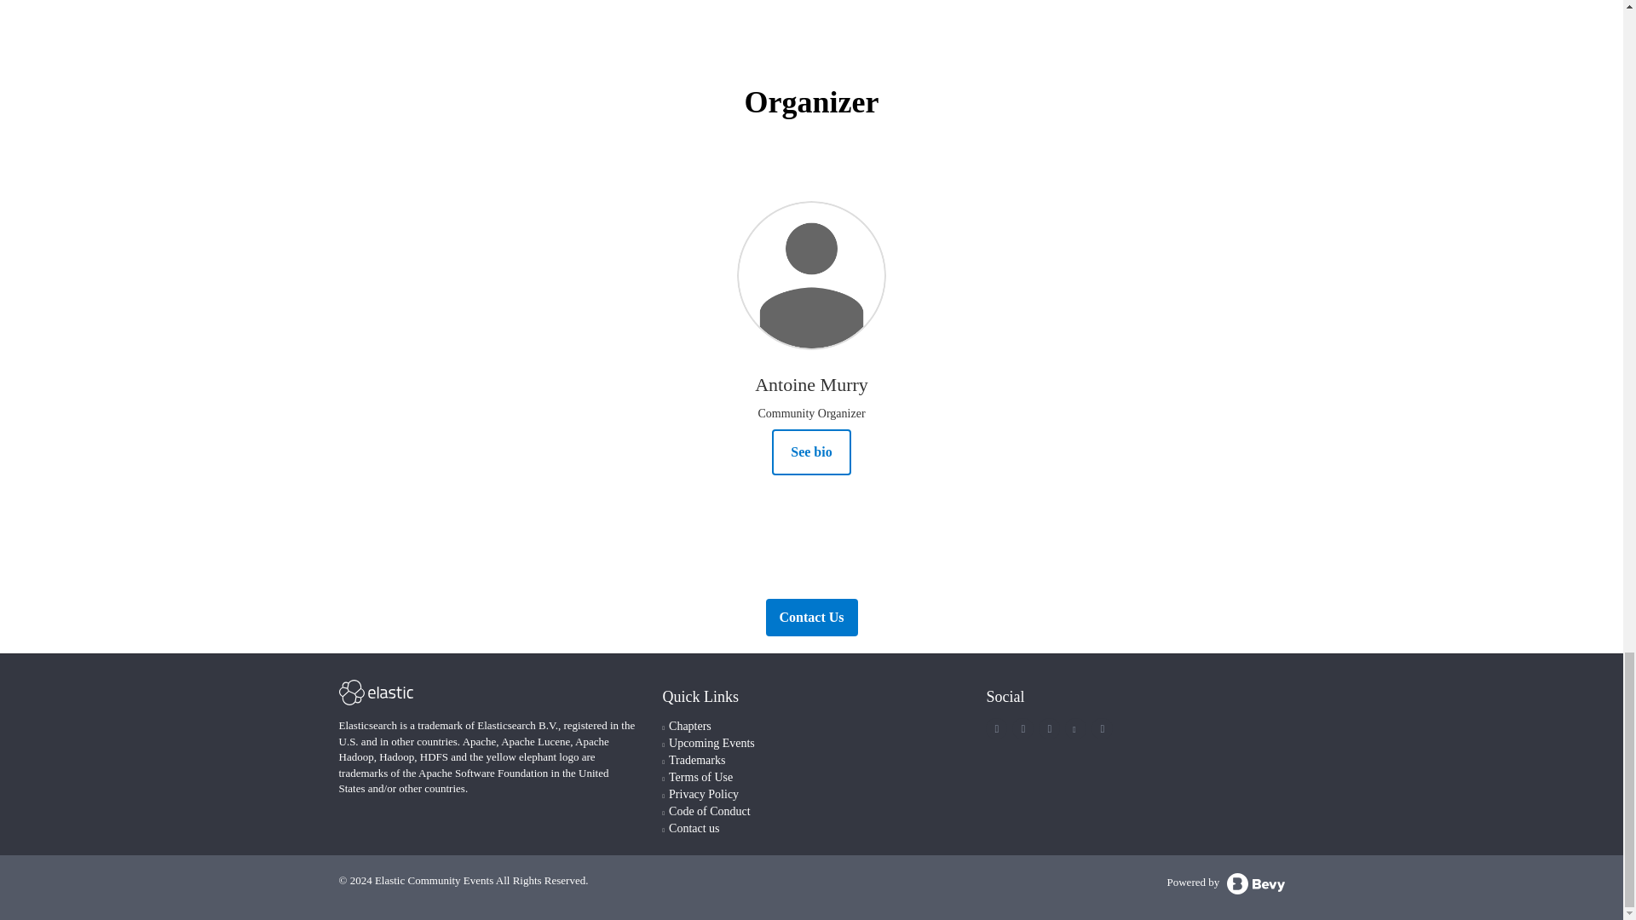 The image size is (1636, 920). What do you see at coordinates (1022, 727) in the screenshot?
I see `Facebook` at bounding box center [1022, 727].